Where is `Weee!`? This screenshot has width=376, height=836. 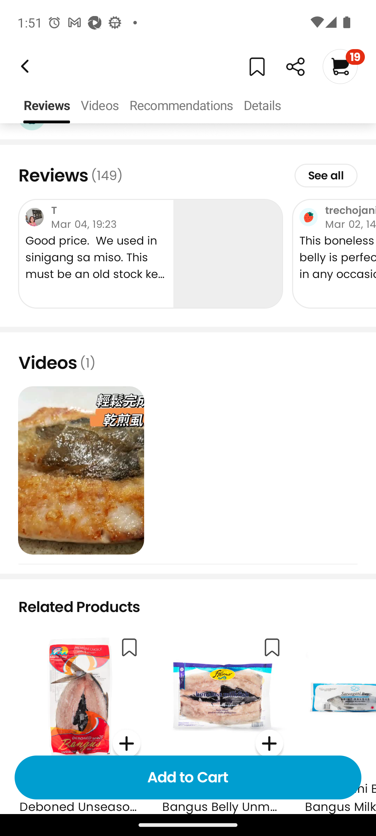
Weee! is located at coordinates (295, 67).